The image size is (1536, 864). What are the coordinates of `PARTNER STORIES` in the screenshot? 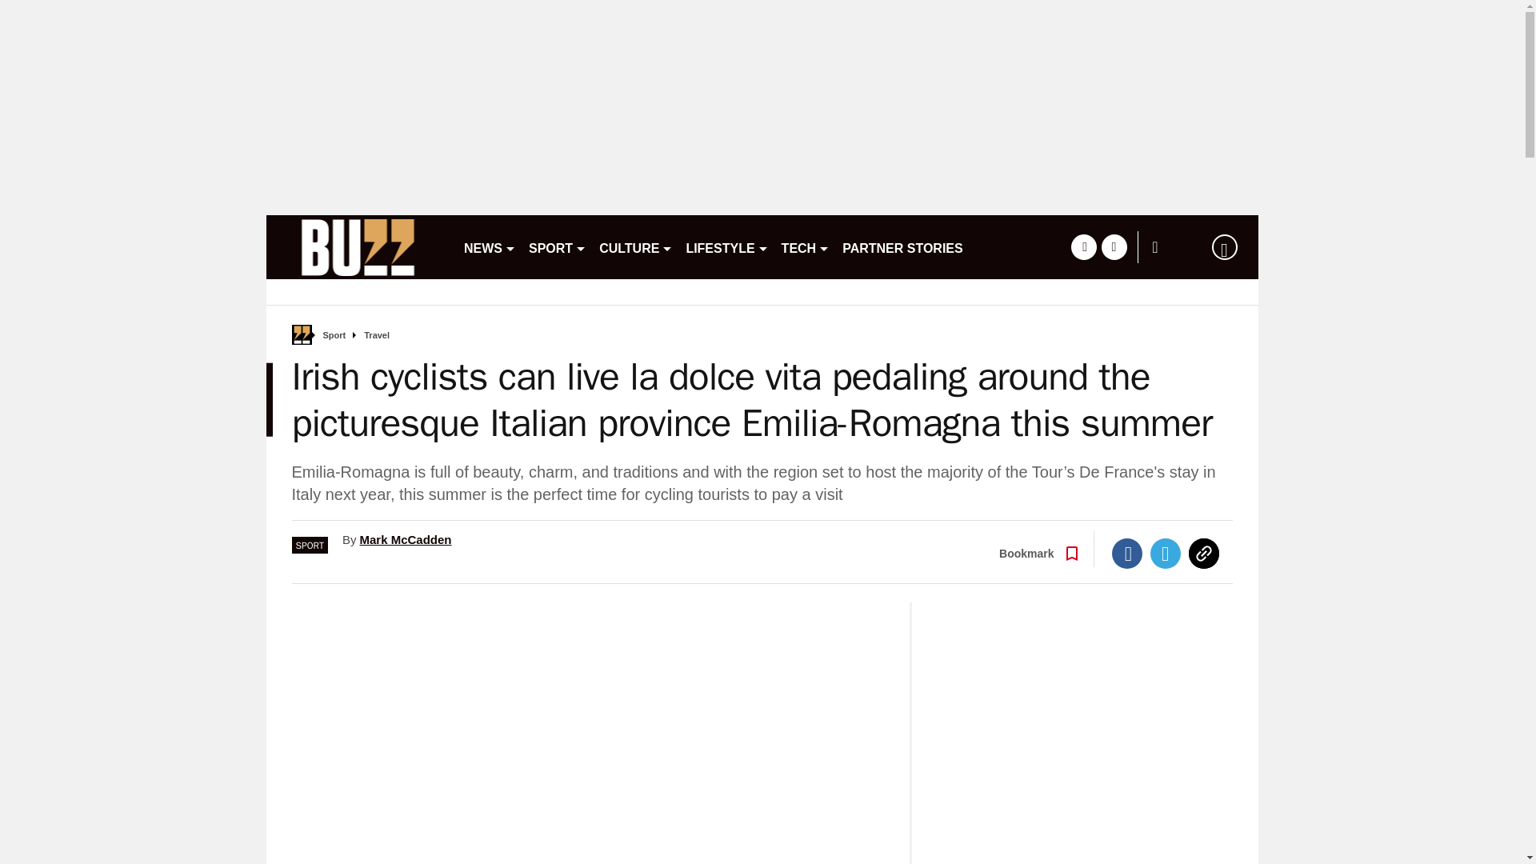 It's located at (902, 246).